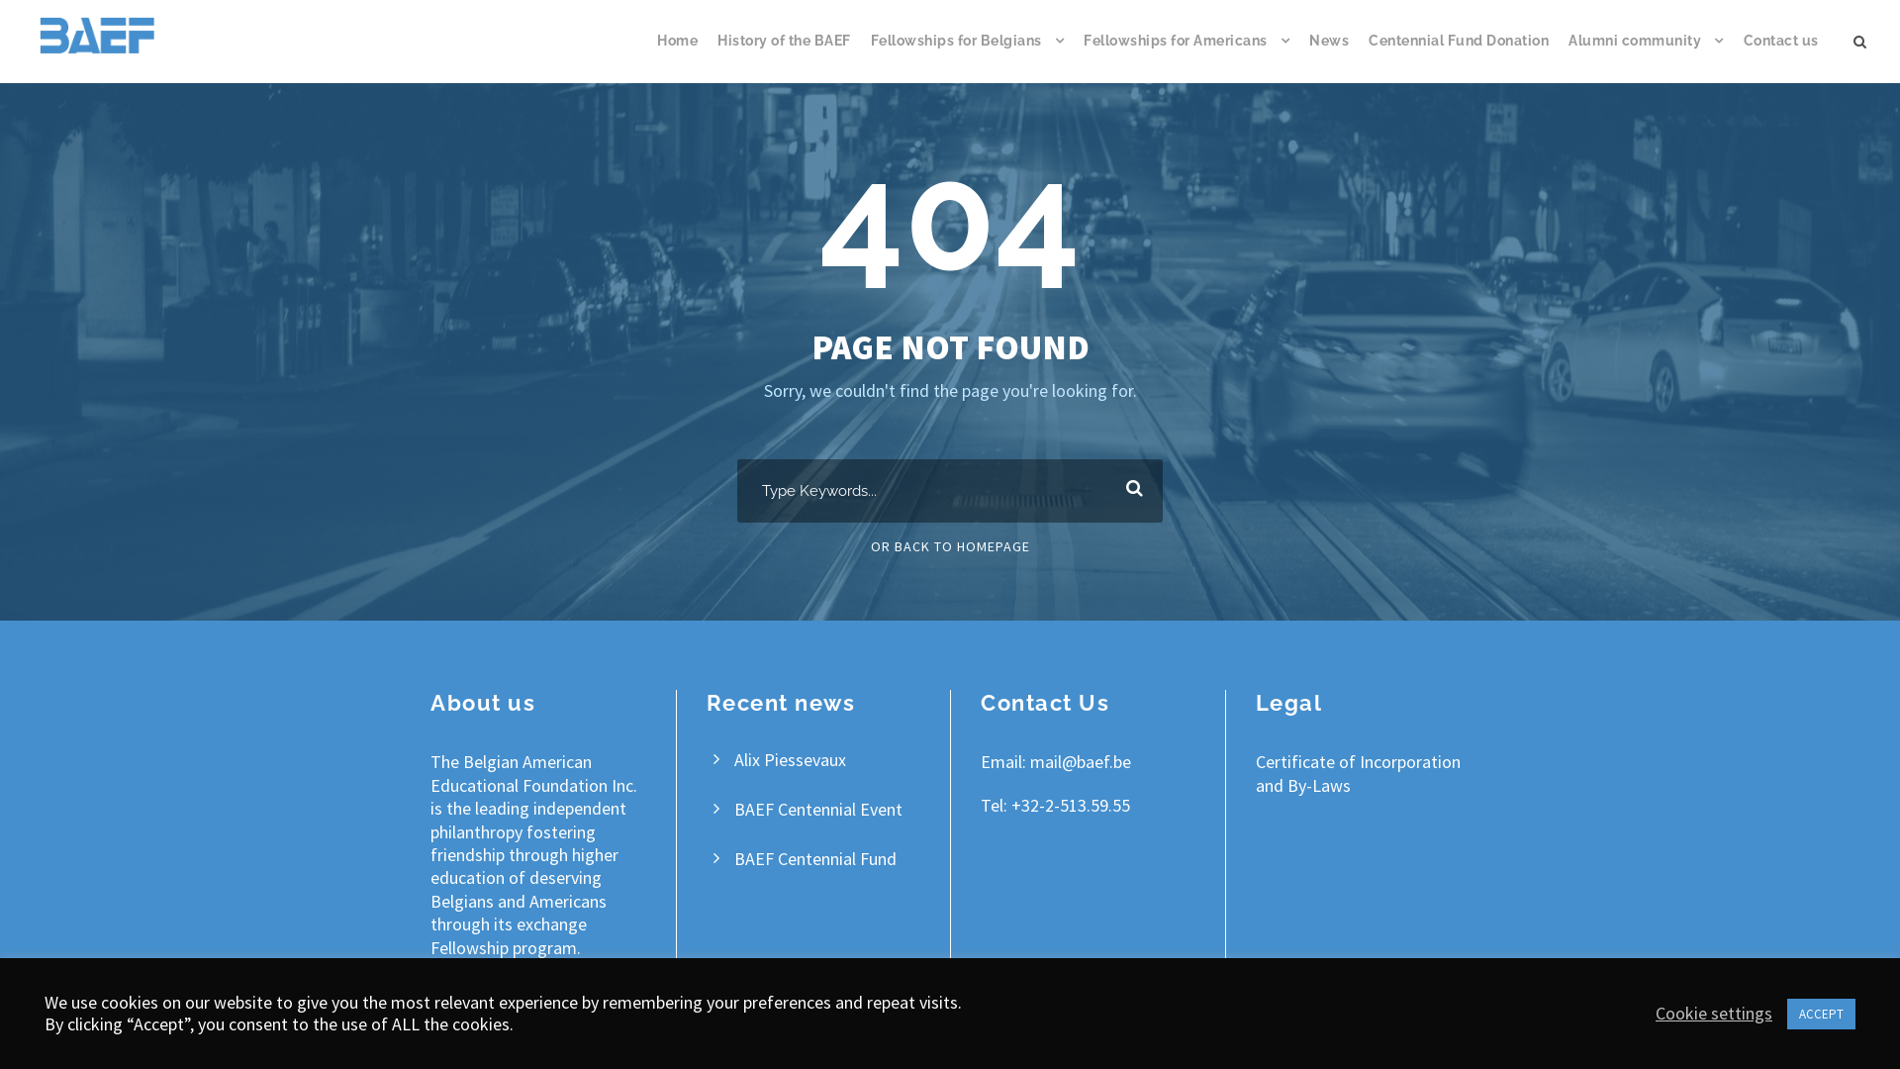 The image size is (1900, 1069). Describe the element at coordinates (1130, 491) in the screenshot. I see `Search` at that location.